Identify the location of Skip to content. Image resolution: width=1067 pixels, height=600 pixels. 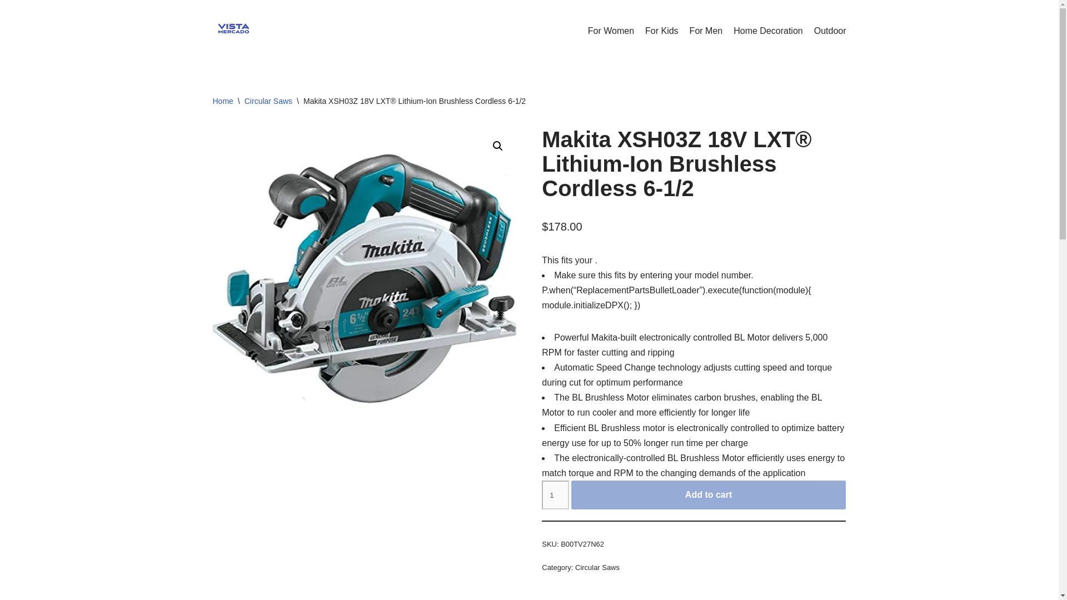
(8, 23).